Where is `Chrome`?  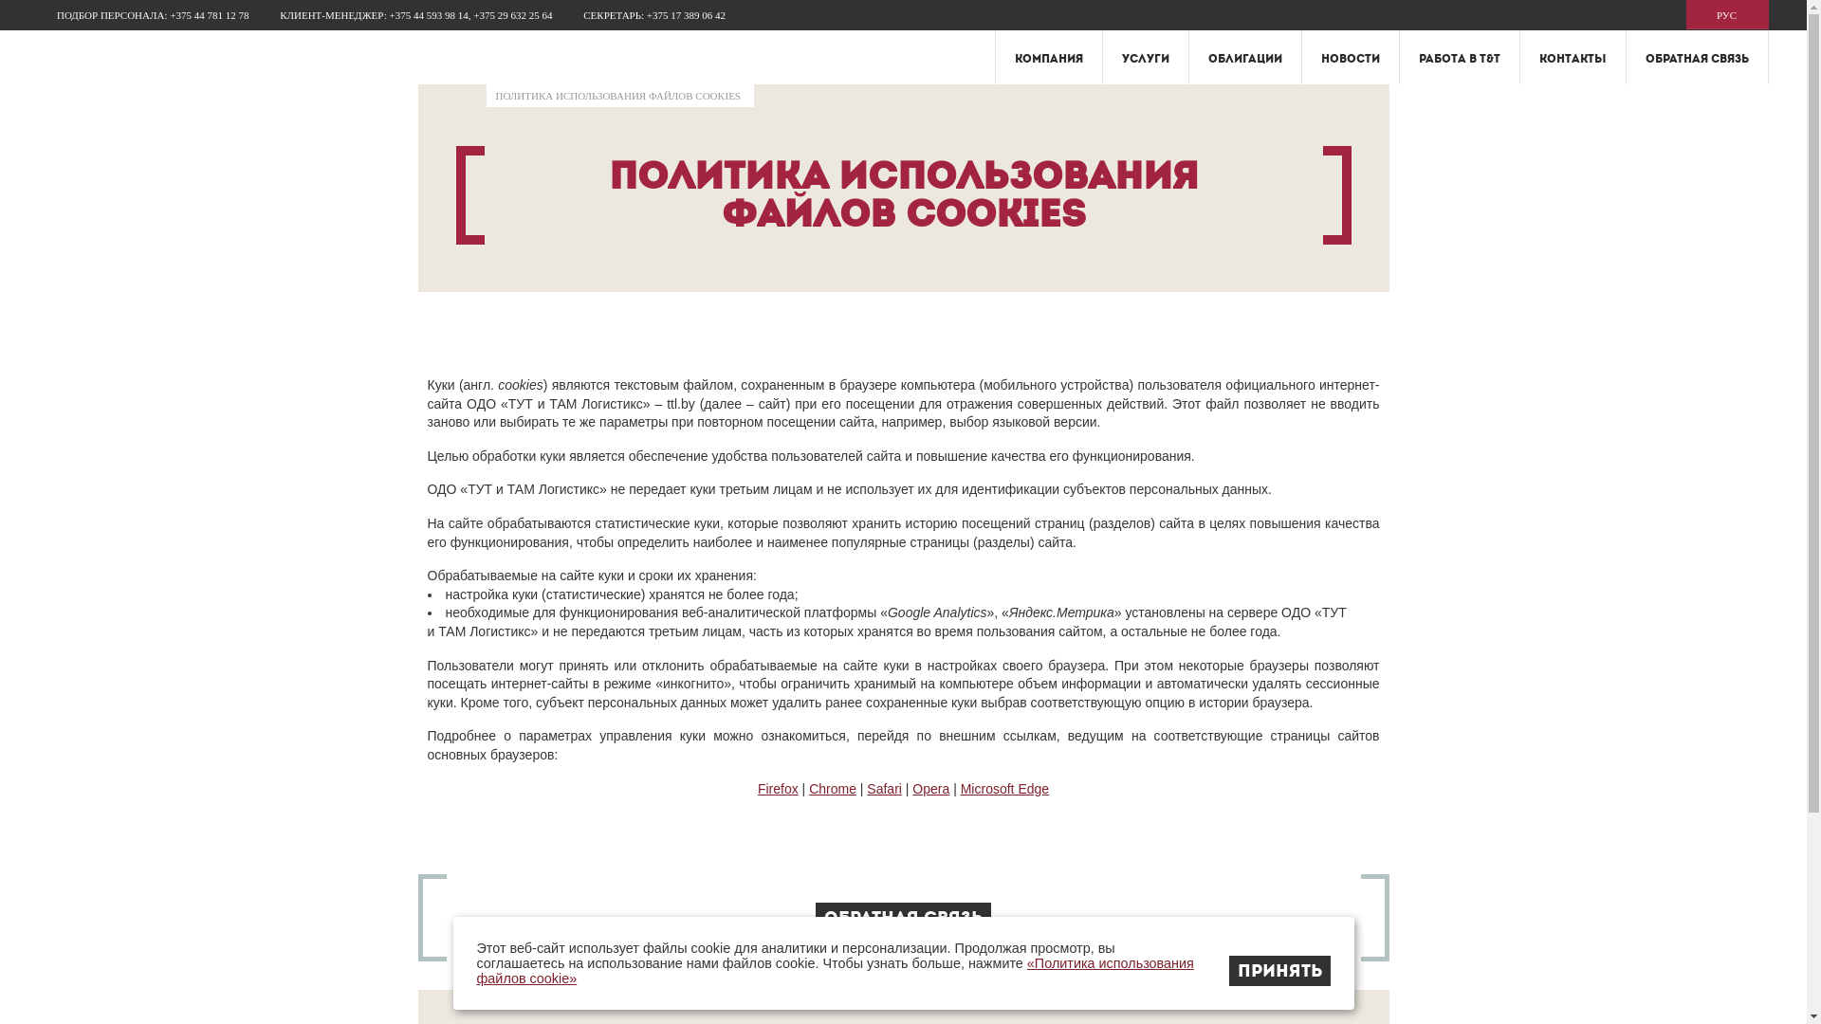 Chrome is located at coordinates (833, 789).